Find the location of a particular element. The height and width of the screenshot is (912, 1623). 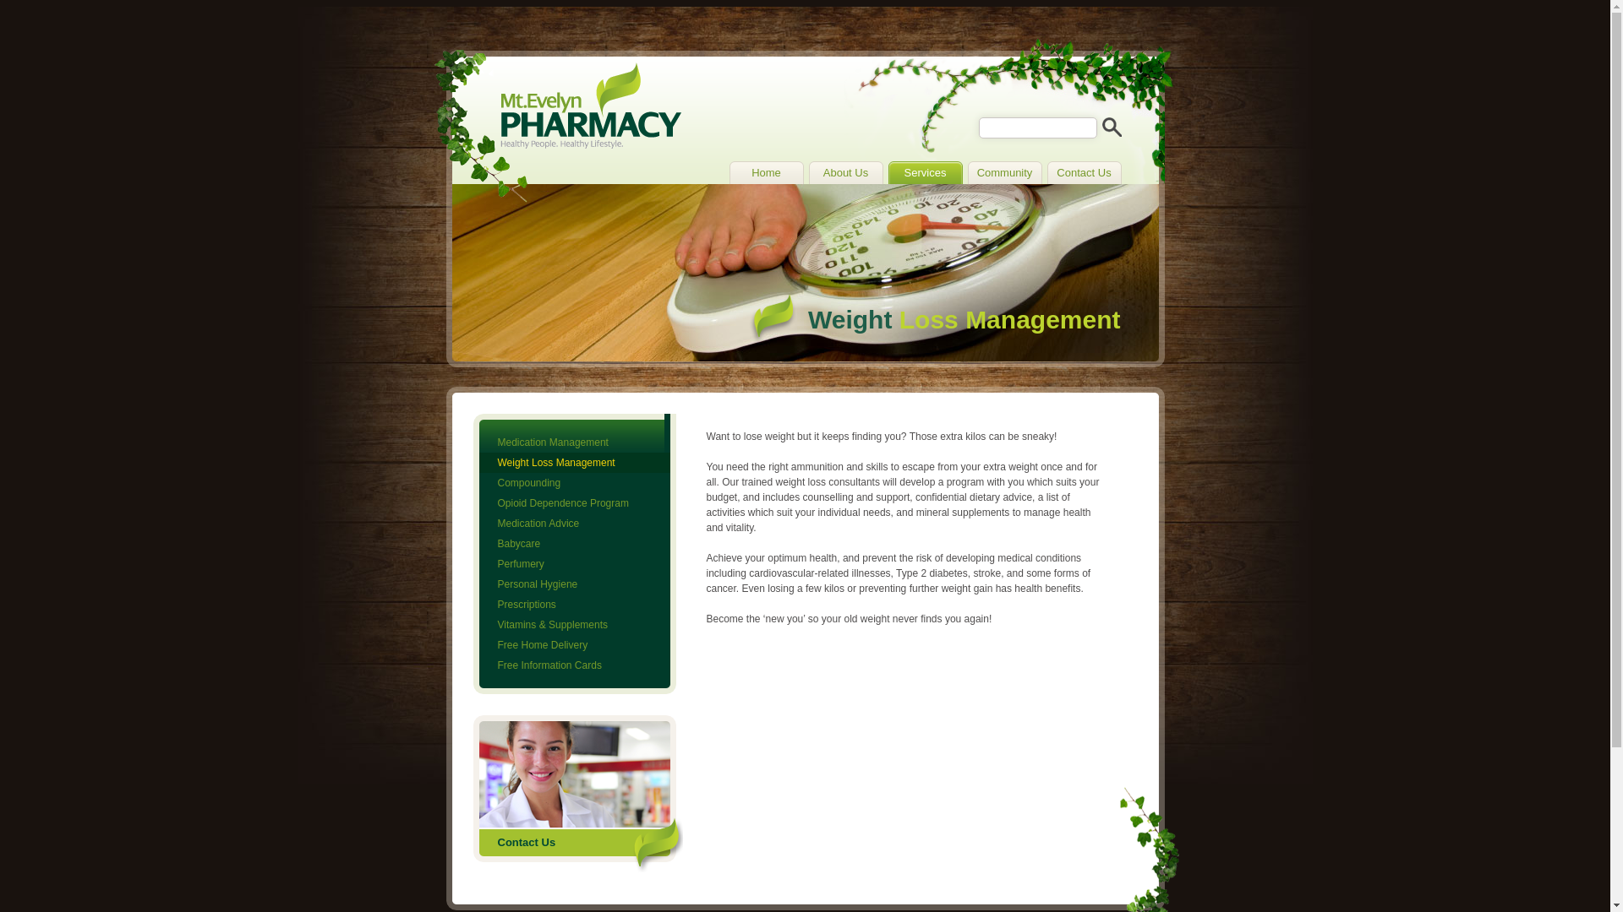

Community is located at coordinates (1004, 172).